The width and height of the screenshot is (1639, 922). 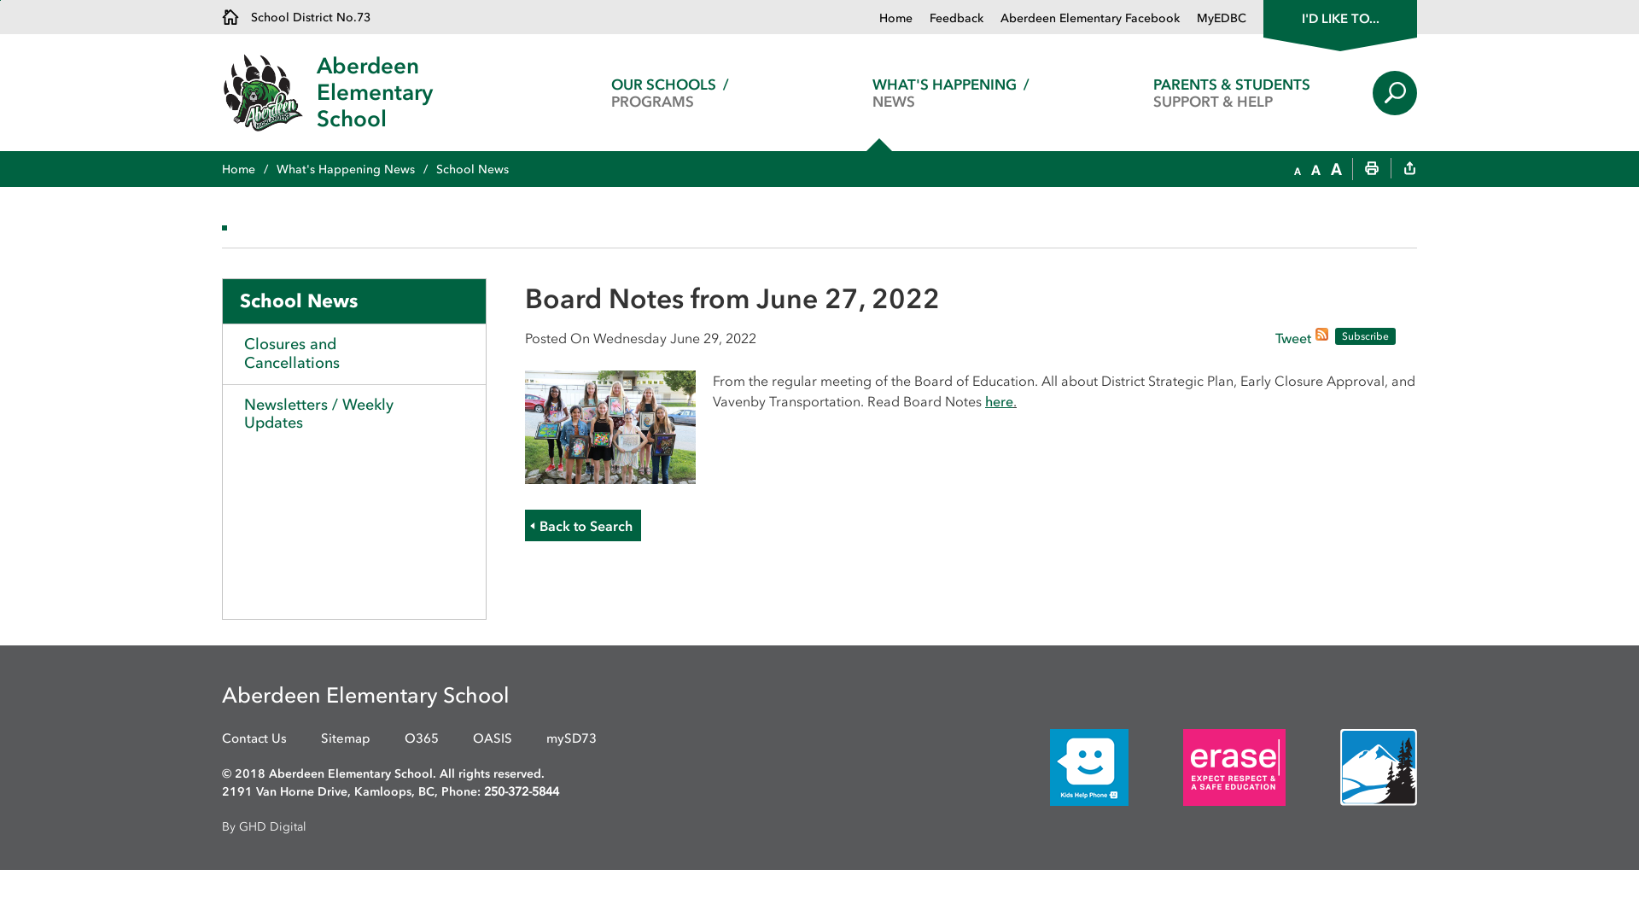 I want to click on Back to Search, so click(x=583, y=526).